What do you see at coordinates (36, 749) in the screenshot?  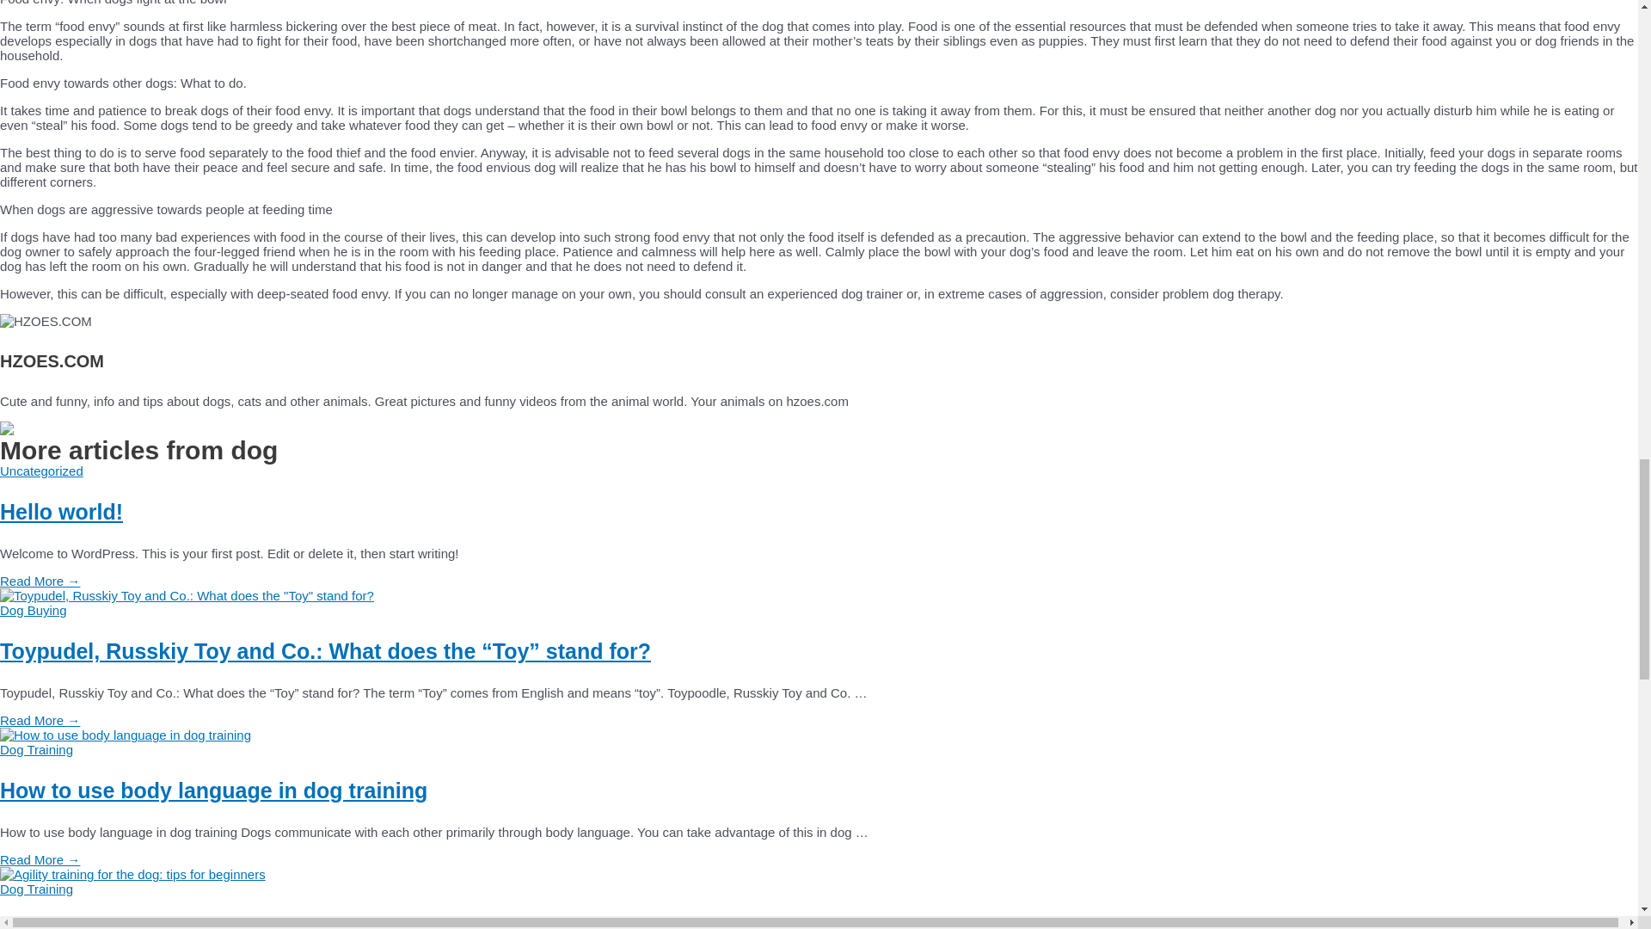 I see `Dog Training` at bounding box center [36, 749].